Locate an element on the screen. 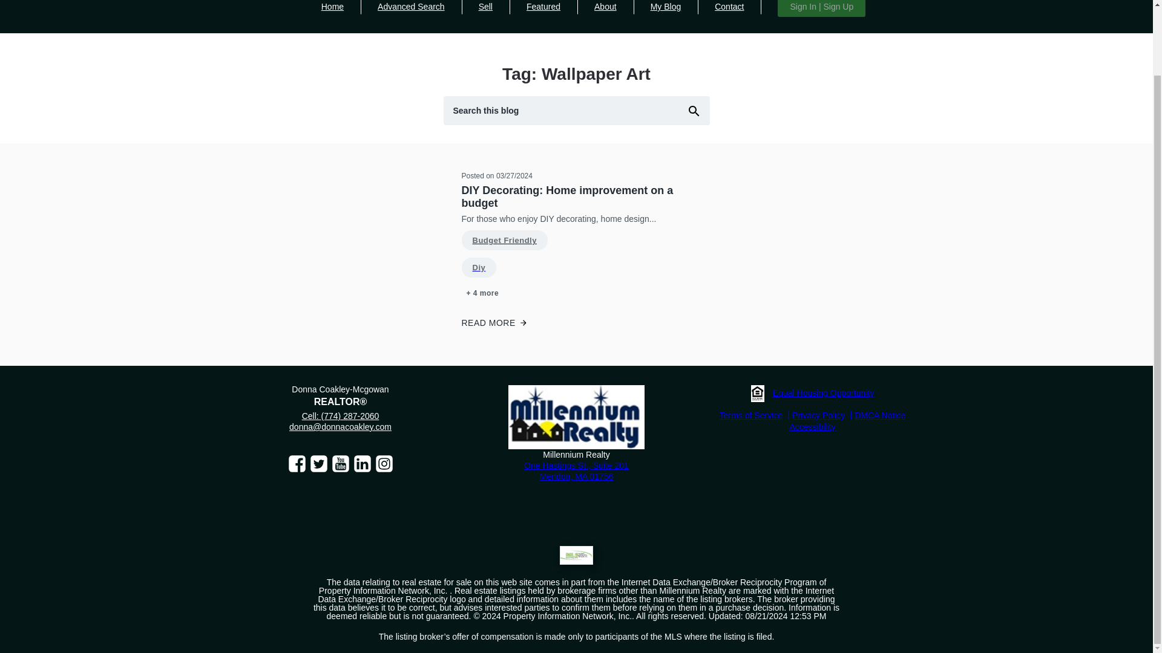  About is located at coordinates (605, 13).